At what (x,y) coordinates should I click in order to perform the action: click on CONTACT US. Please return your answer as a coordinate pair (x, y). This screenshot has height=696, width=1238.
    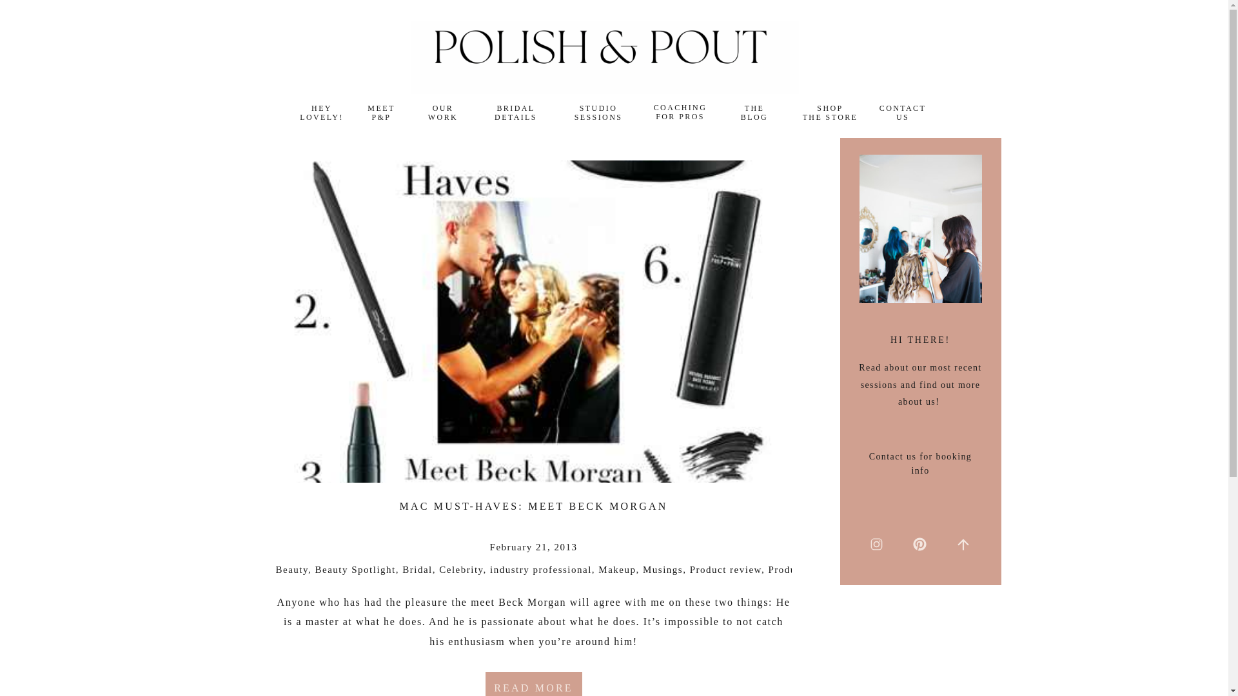
    Looking at the image, I should click on (903, 113).